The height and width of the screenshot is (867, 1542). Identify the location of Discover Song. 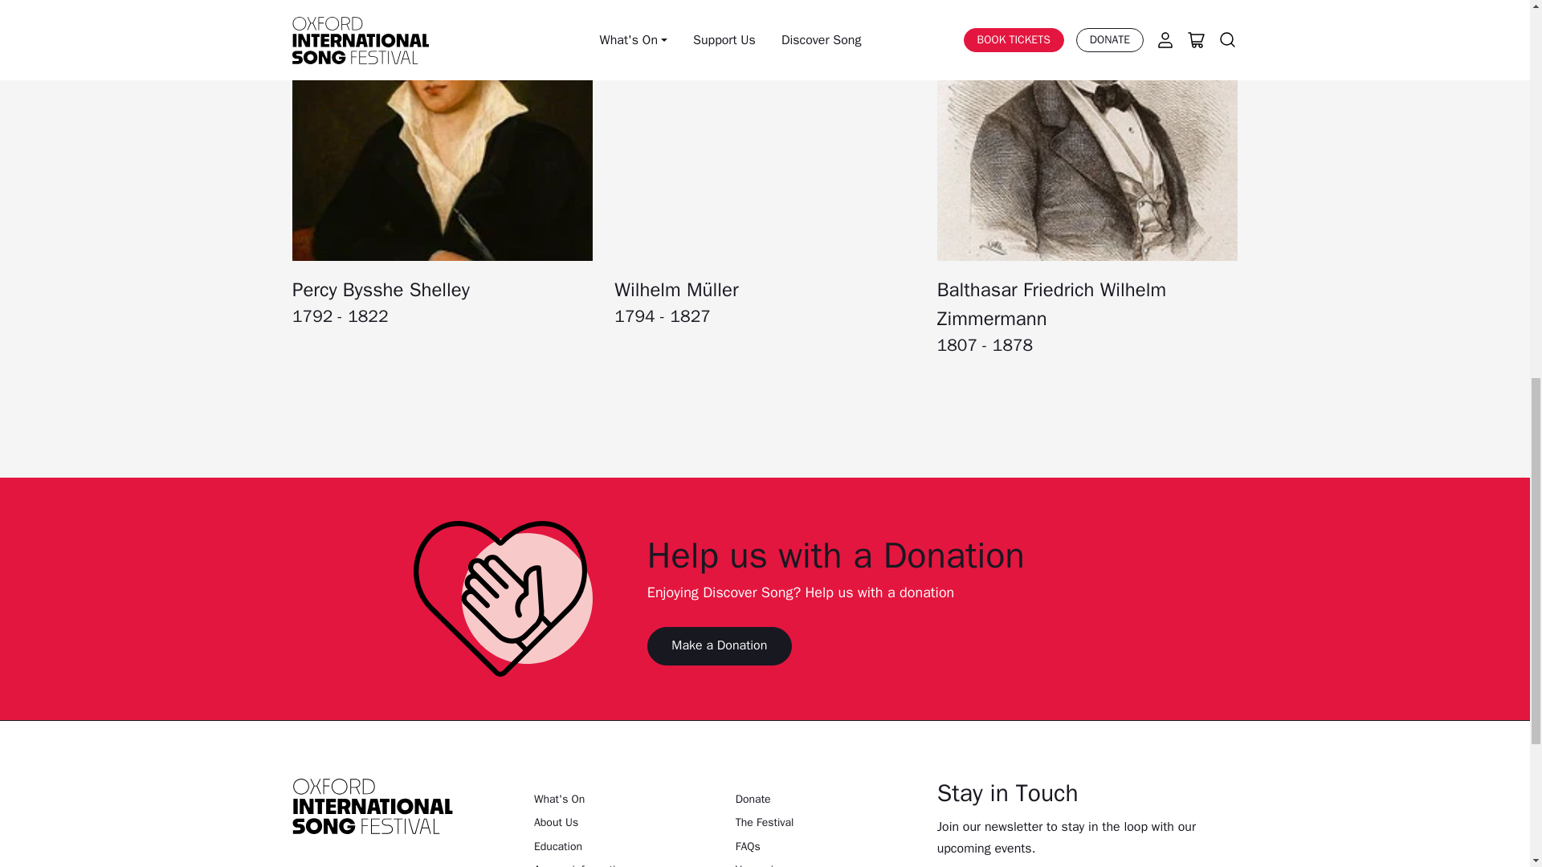
(765, 453).